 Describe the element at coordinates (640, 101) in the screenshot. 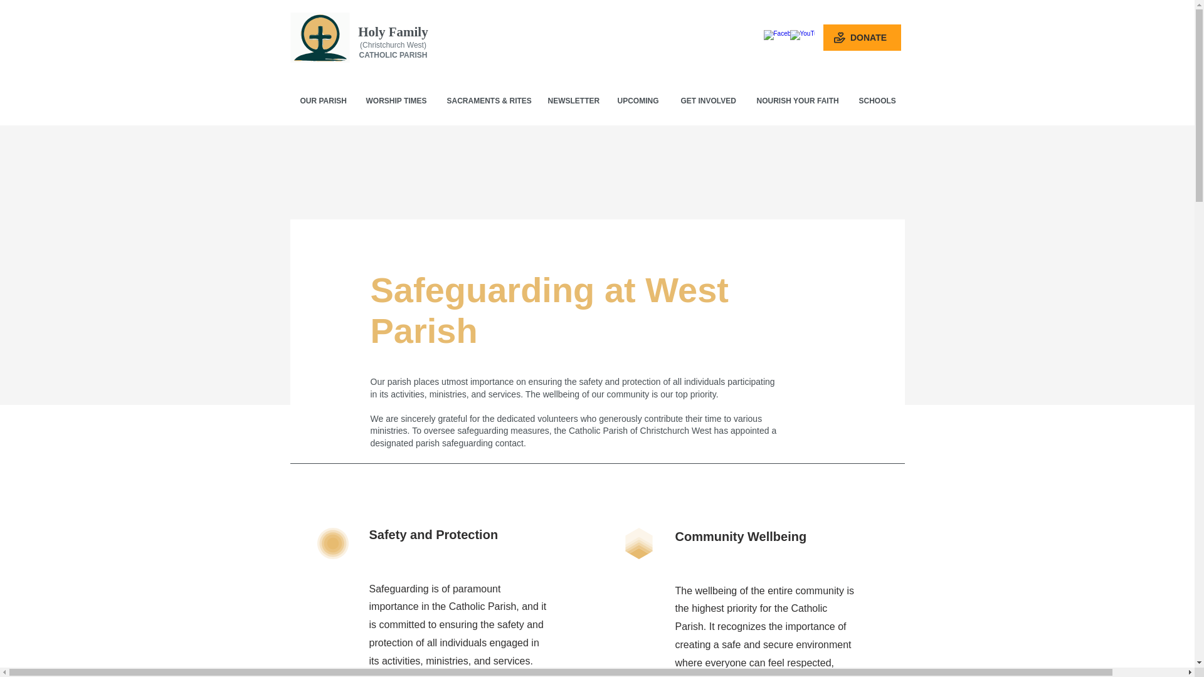

I see `UPCOMING` at that location.